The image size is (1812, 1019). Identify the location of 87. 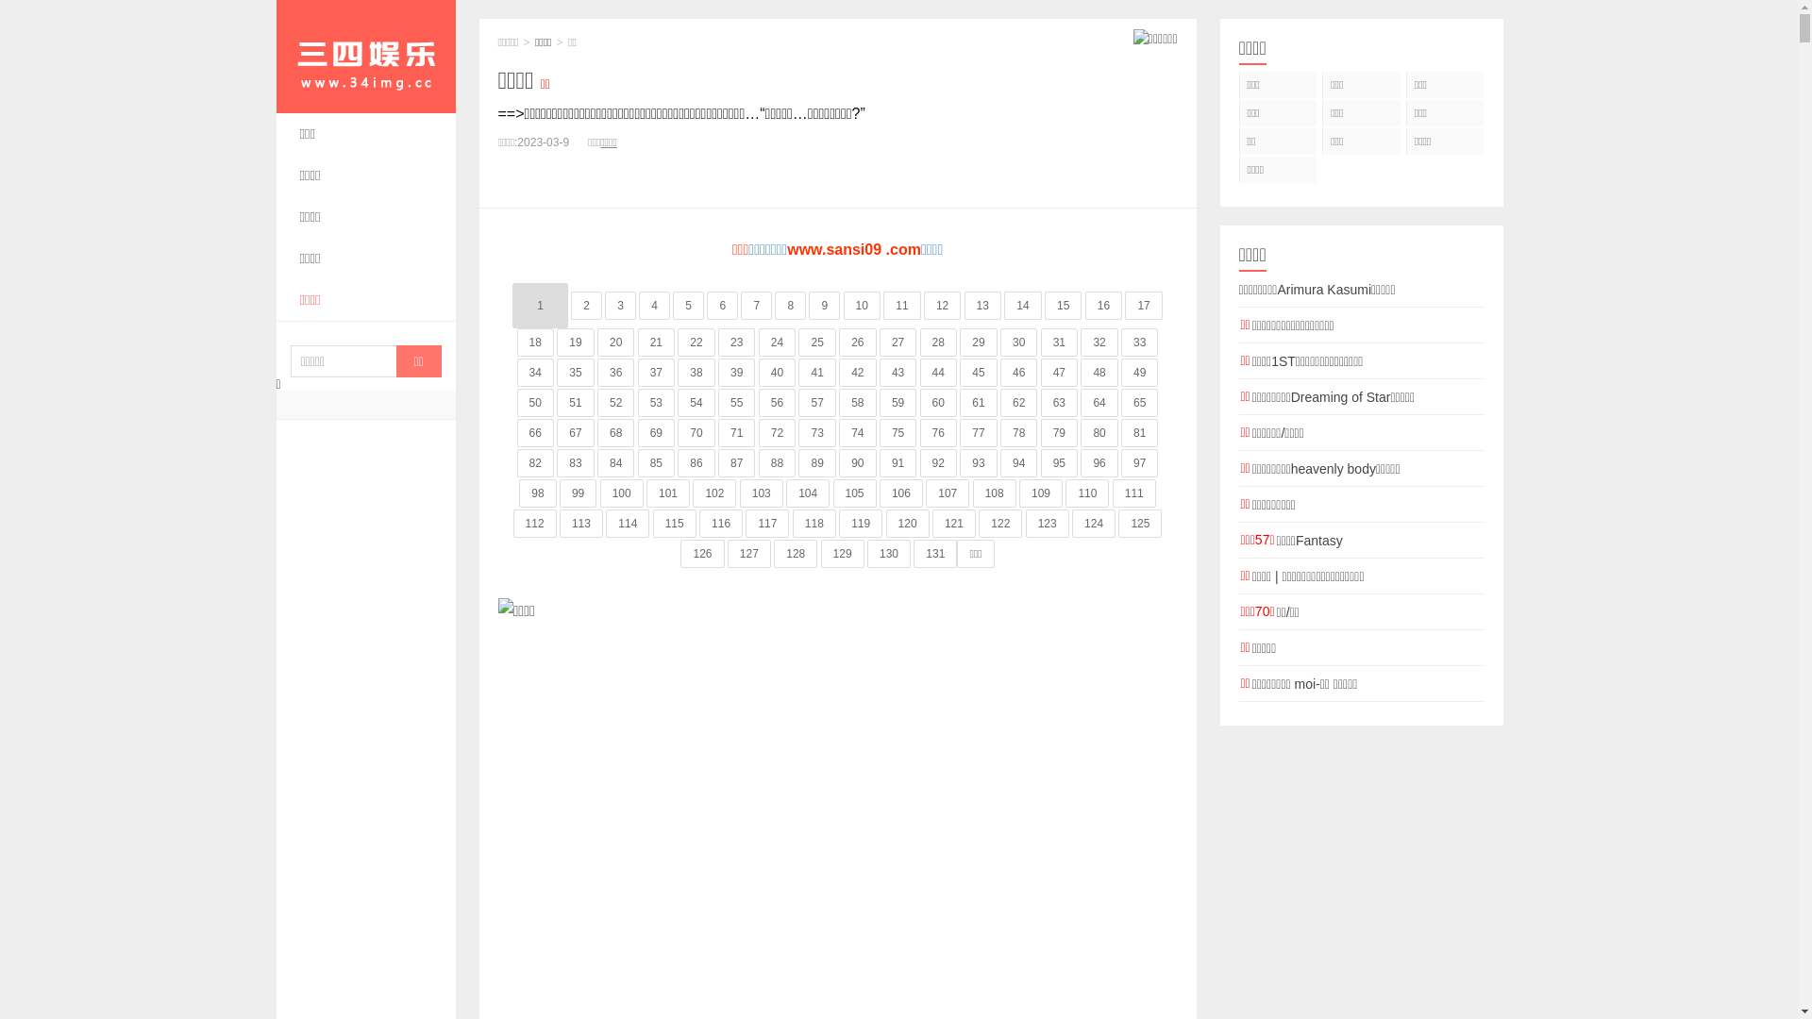
(736, 463).